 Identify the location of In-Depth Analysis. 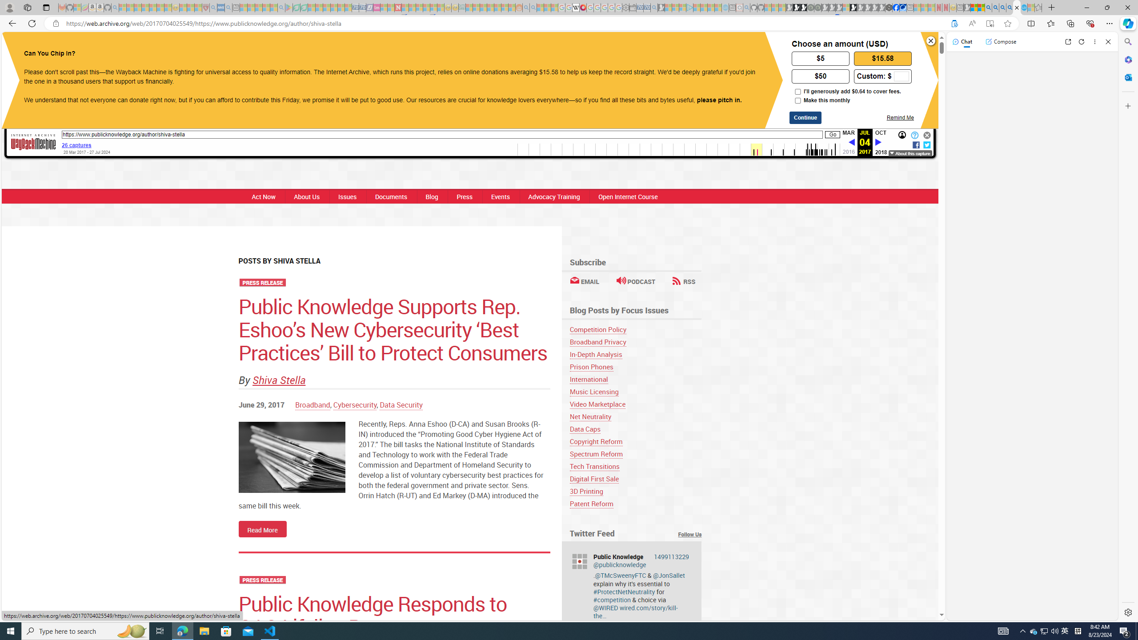
(596, 354).